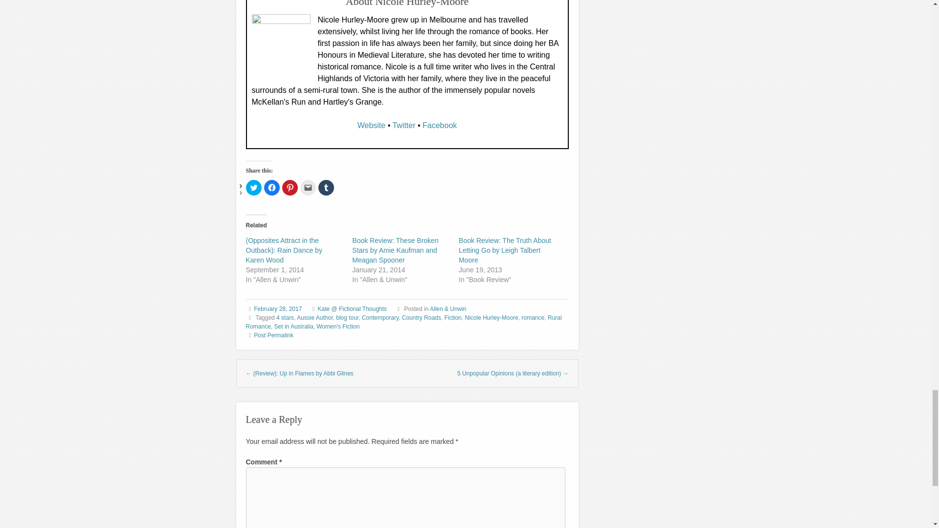  Describe the element at coordinates (277, 309) in the screenshot. I see `09:00` at that location.